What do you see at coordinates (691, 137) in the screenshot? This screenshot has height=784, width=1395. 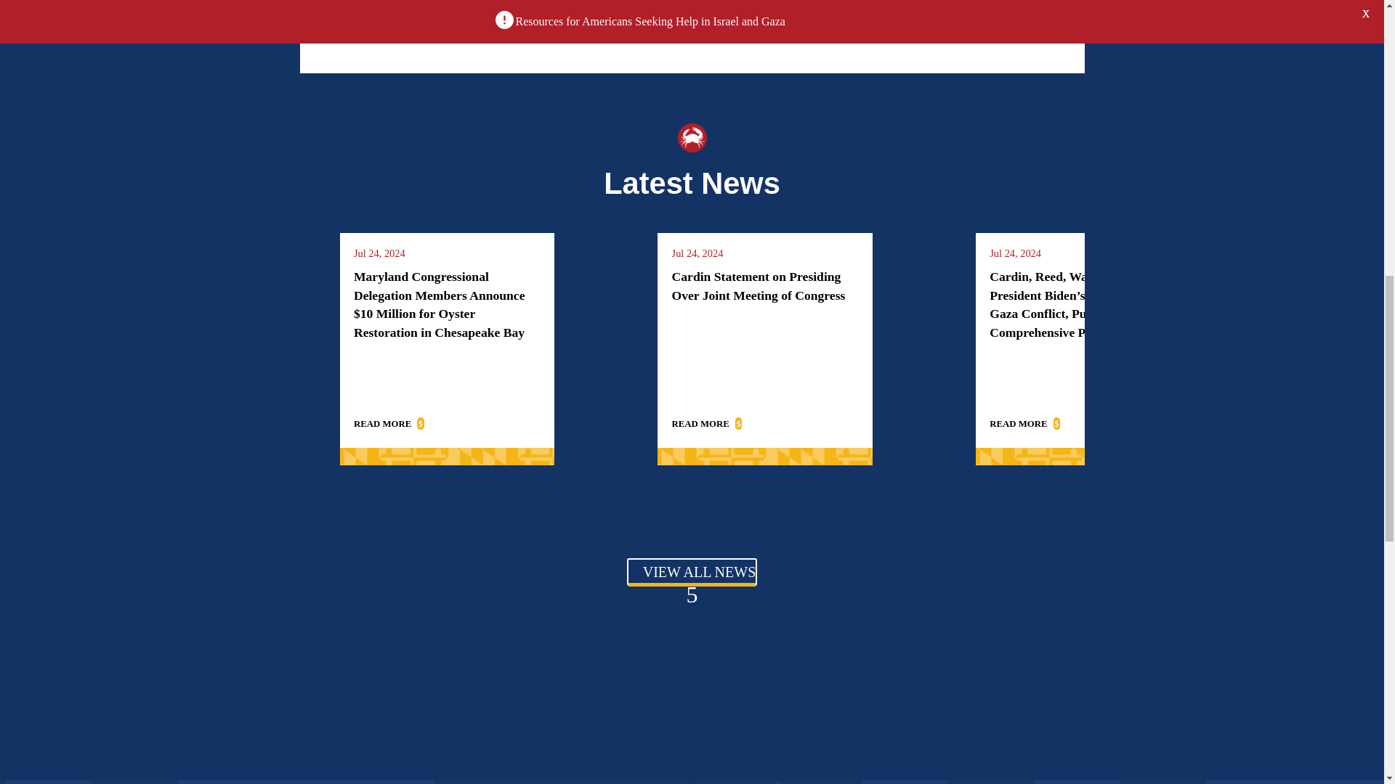 I see `Crab` at bounding box center [691, 137].